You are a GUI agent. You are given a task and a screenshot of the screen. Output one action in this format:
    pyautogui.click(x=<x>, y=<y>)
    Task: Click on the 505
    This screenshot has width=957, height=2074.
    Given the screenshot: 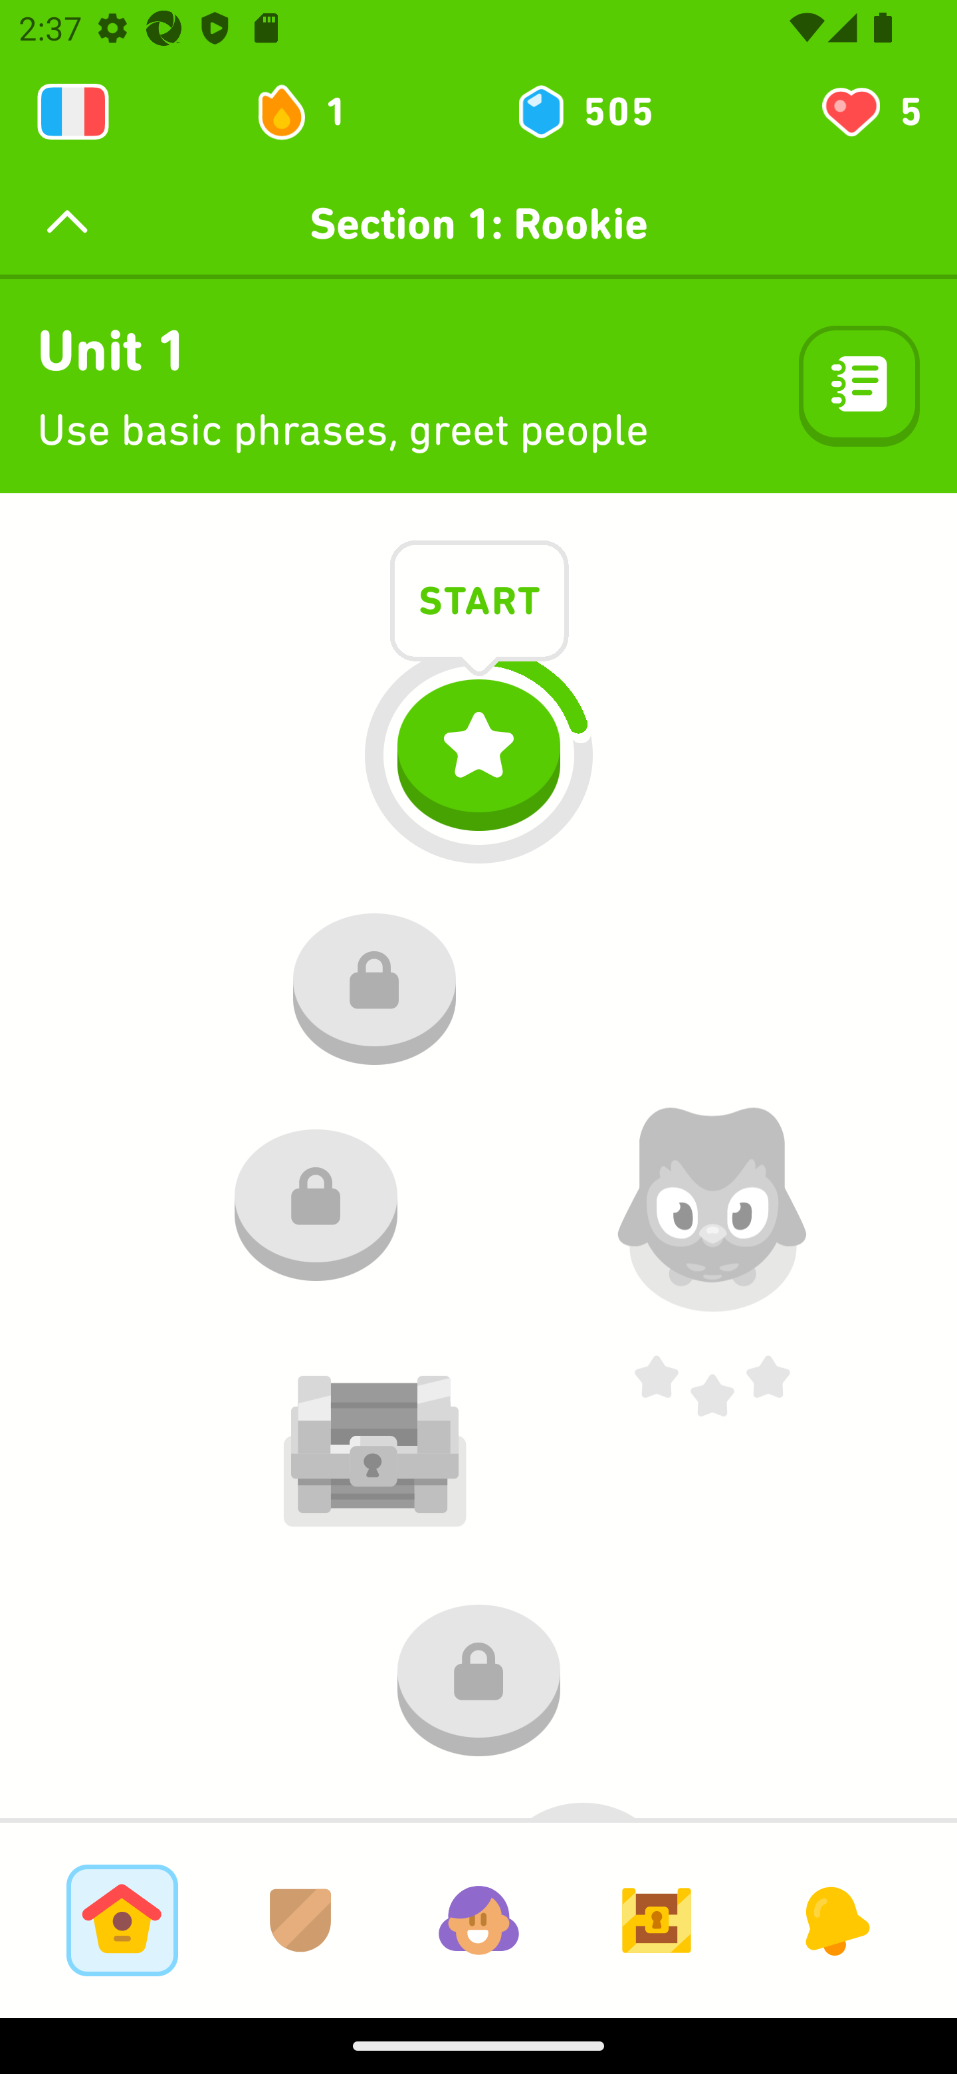 What is the action you would take?
    pyautogui.click(x=584, y=112)
    